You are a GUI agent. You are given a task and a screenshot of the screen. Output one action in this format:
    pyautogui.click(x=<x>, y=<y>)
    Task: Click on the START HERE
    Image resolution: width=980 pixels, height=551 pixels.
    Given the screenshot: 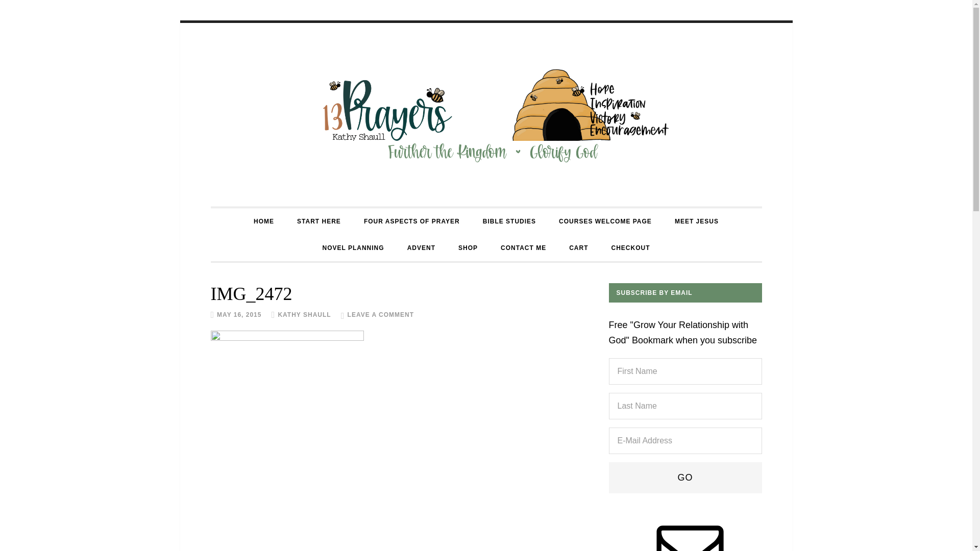 What is the action you would take?
    pyautogui.click(x=319, y=221)
    